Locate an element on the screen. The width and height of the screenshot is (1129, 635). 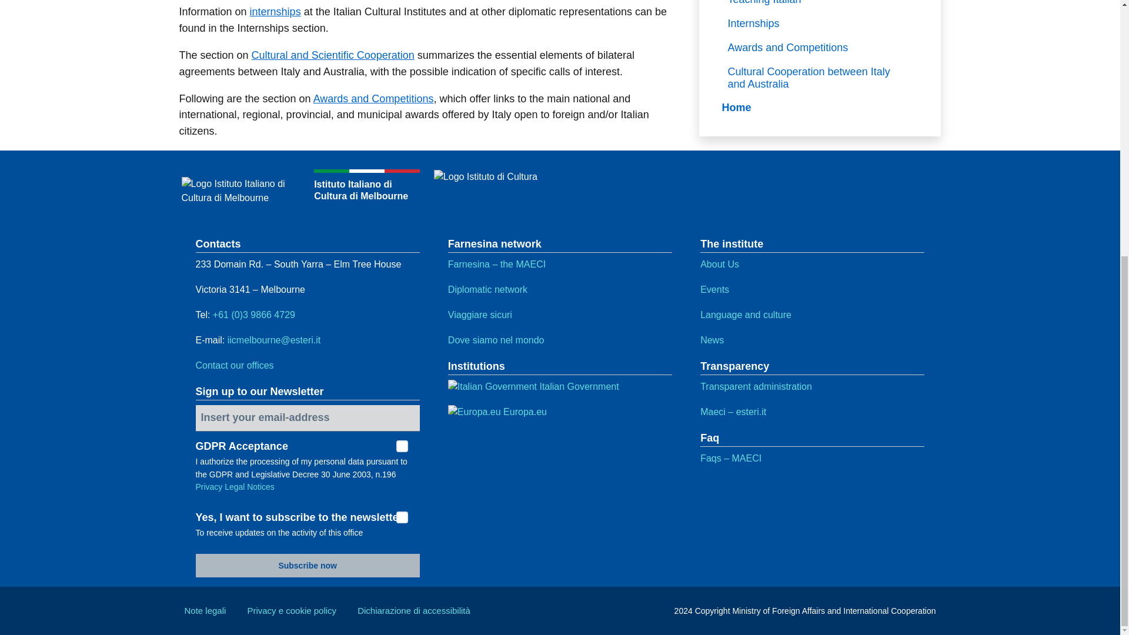
Subscribe now is located at coordinates (307, 565).